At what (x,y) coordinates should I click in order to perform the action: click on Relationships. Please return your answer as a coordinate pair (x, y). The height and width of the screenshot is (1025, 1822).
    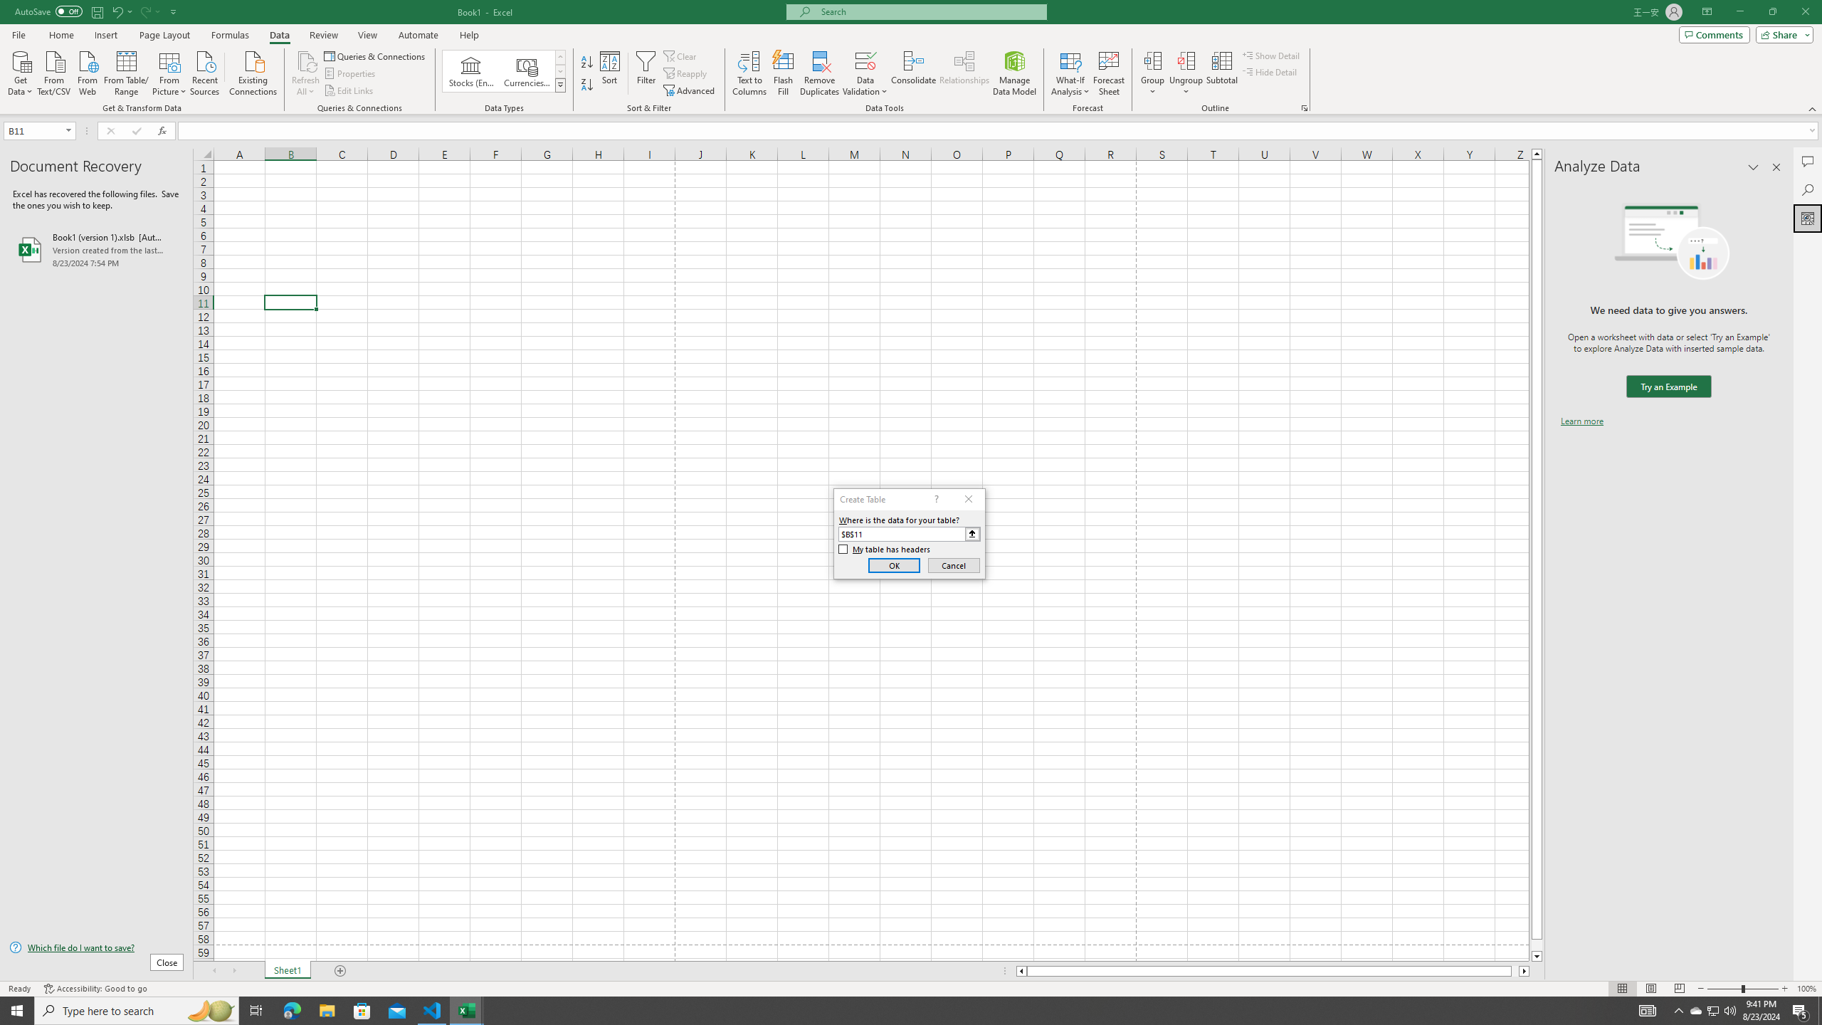
    Looking at the image, I should click on (964, 73).